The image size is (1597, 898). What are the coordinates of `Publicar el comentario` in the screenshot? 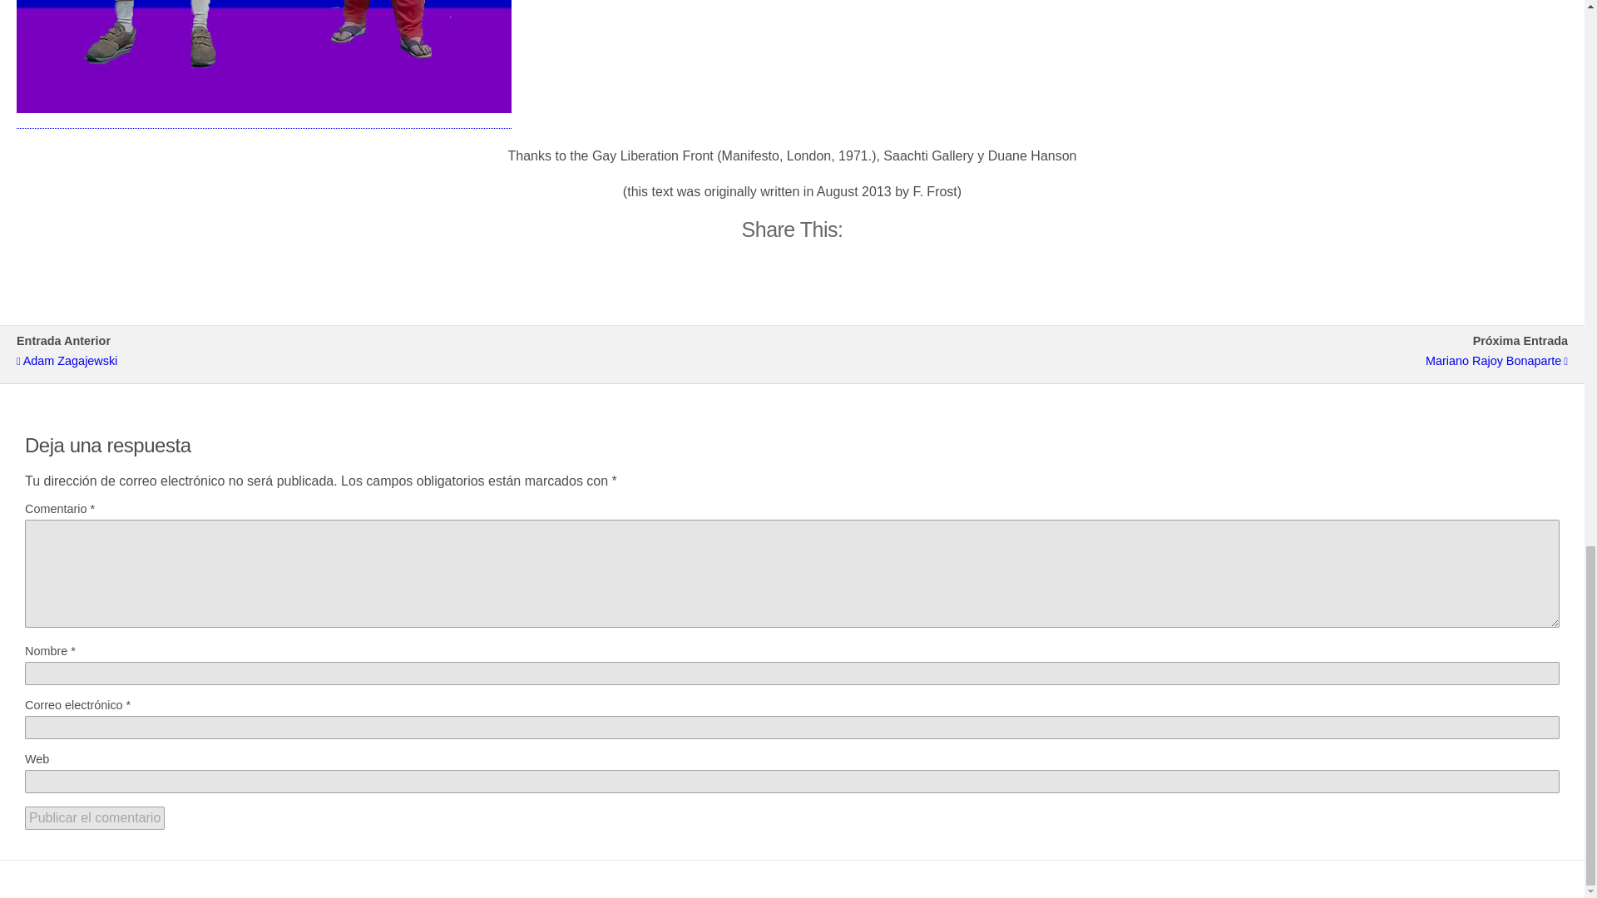 It's located at (95, 817).